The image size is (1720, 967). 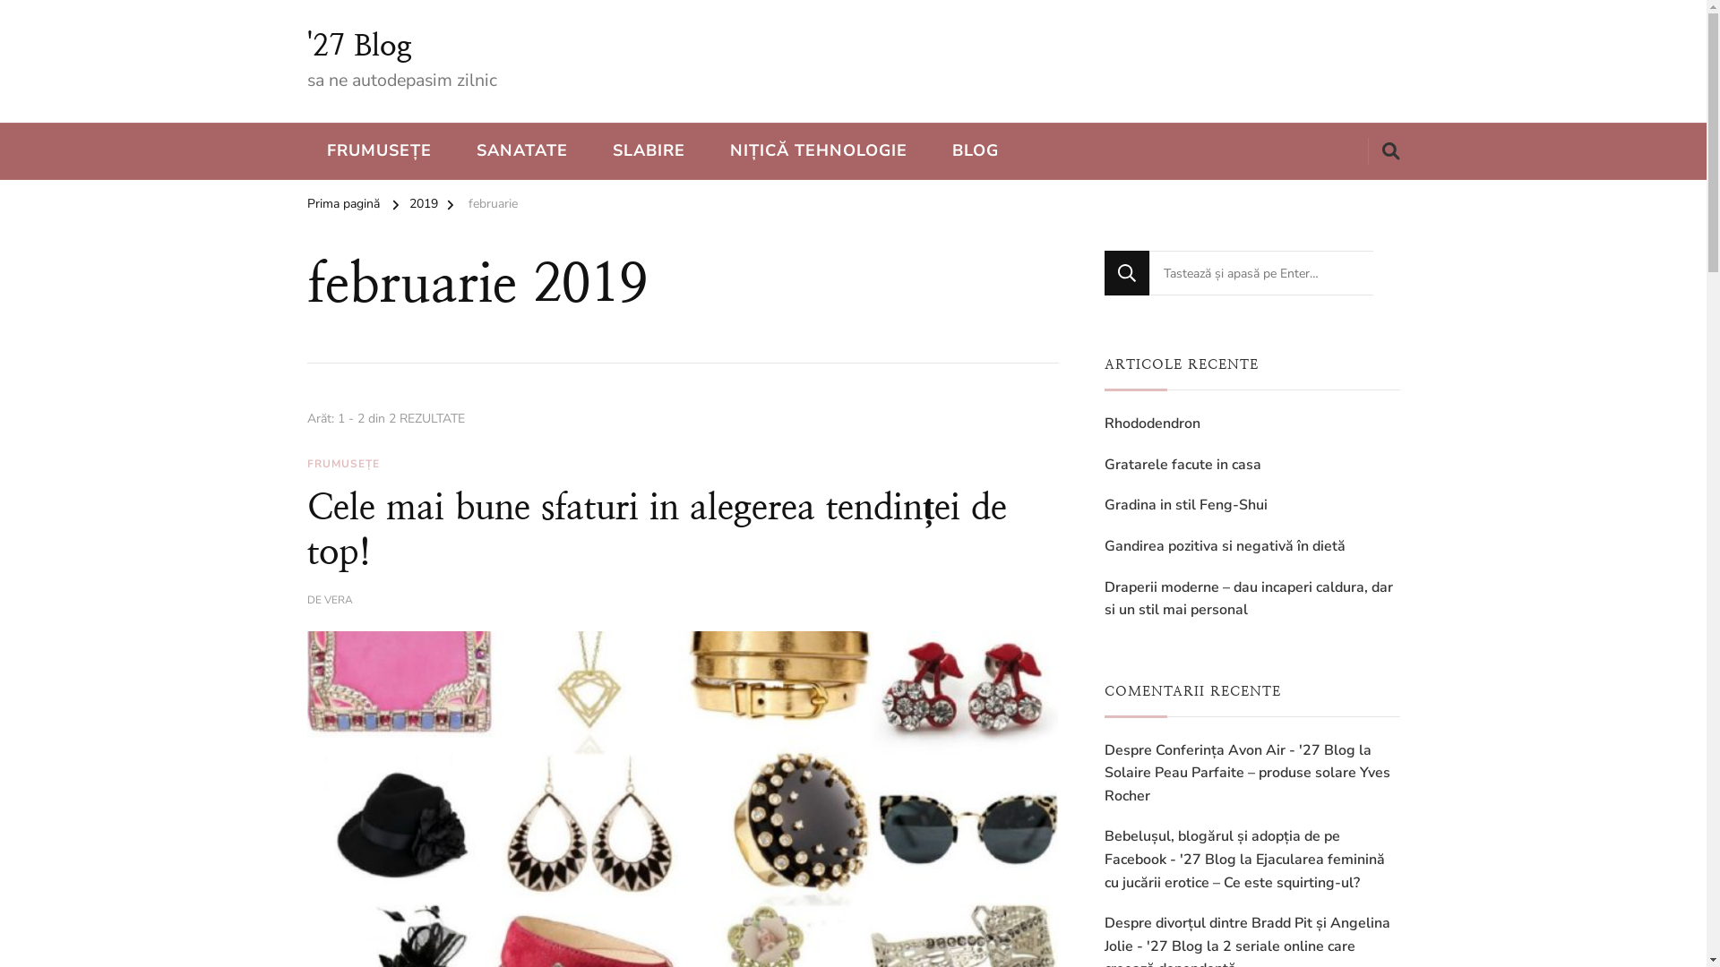 I want to click on BLOG, so click(x=975, y=151).